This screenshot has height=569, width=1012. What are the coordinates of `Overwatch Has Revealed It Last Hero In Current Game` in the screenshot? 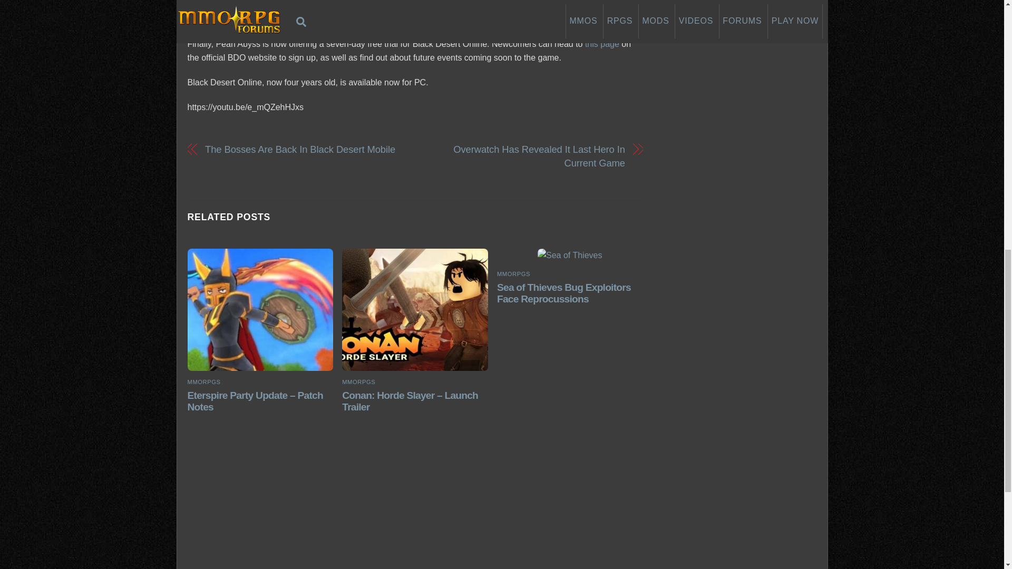 It's located at (526, 156).